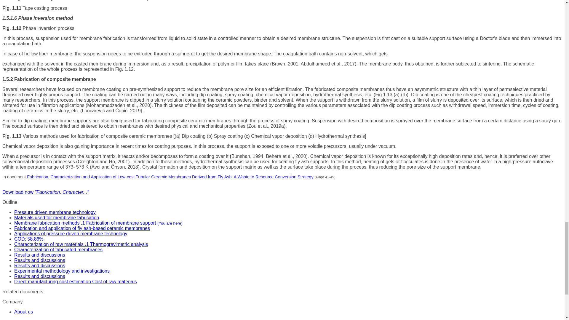 This screenshot has height=320, width=569. What do you see at coordinates (45, 192) in the screenshot?
I see `Download now "Fabrication, Character..."` at bounding box center [45, 192].